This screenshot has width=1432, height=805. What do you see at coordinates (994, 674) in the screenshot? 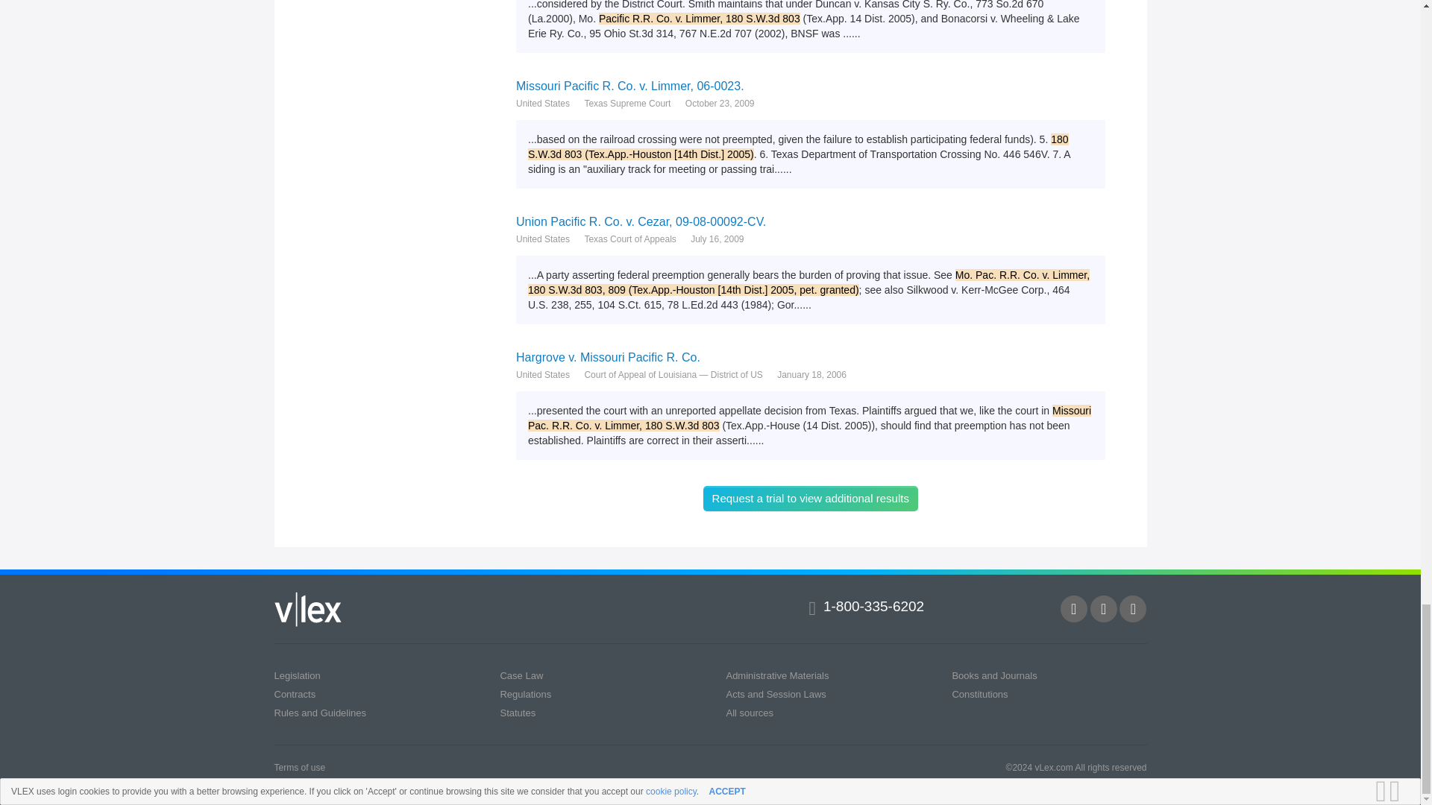
I see `Books and Journals` at bounding box center [994, 674].